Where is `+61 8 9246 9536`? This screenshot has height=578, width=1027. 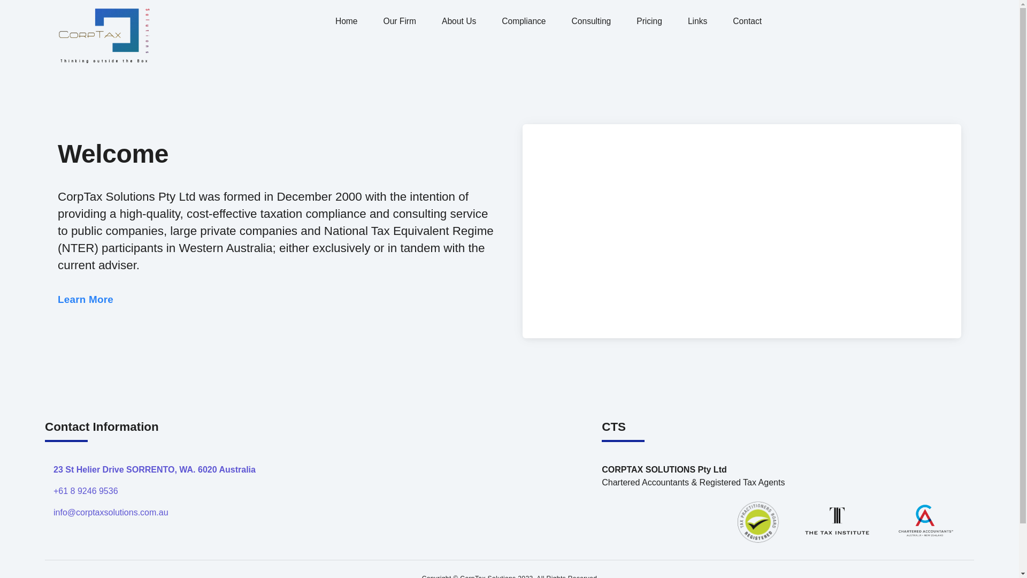
+61 8 9246 9536 is located at coordinates (86, 491).